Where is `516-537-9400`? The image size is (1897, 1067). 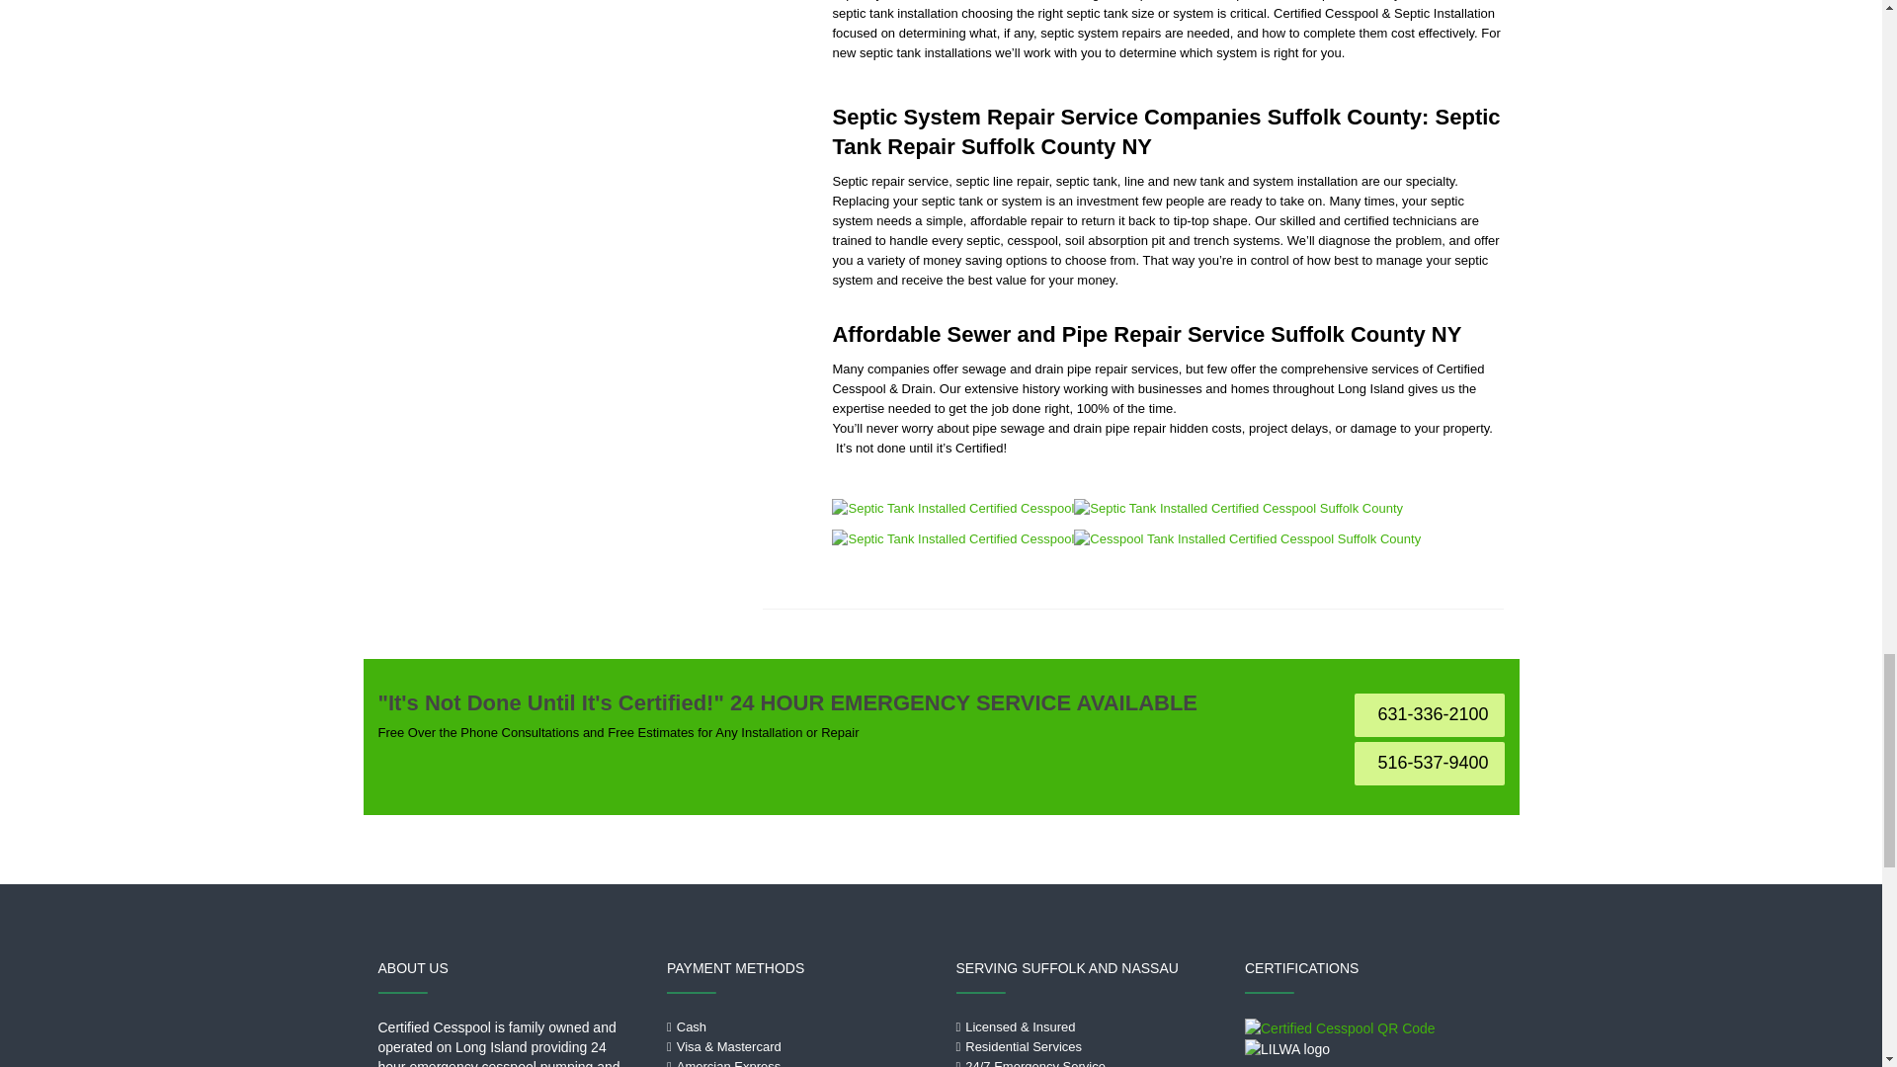 516-537-9400 is located at coordinates (1429, 763).